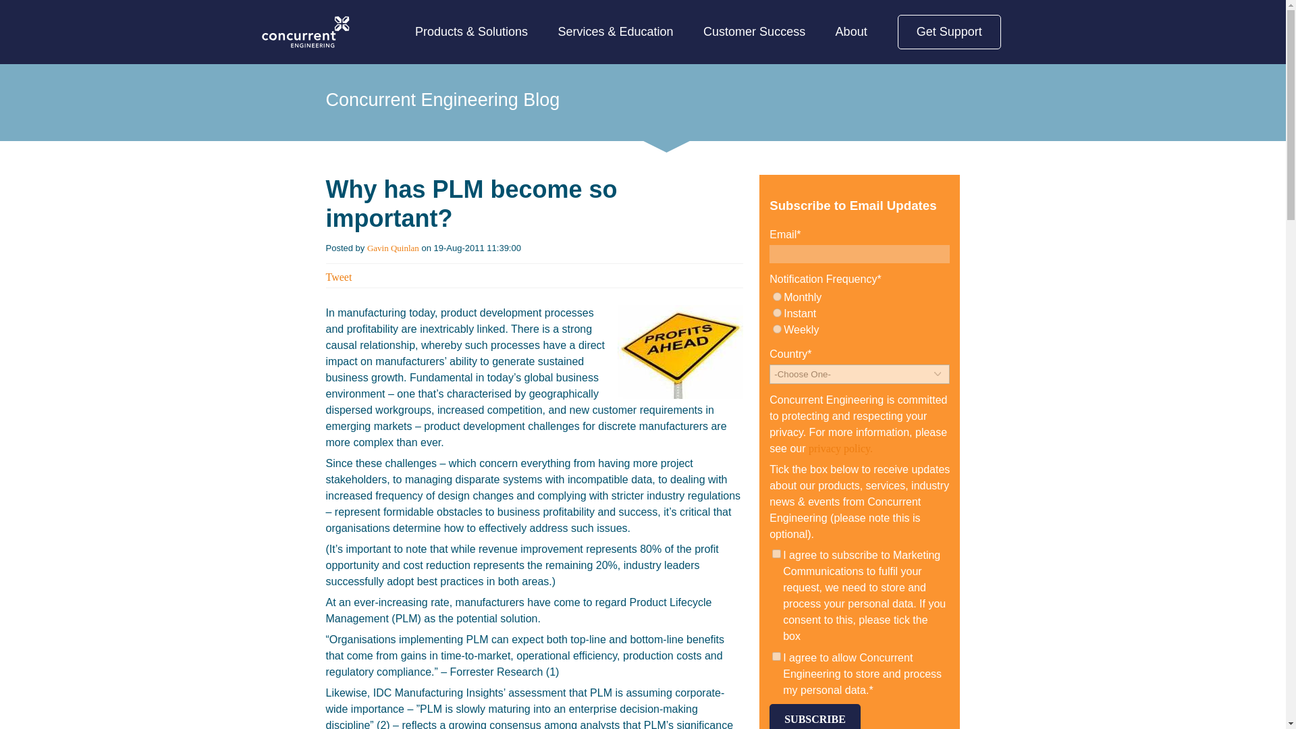 The width and height of the screenshot is (1296, 729). What do you see at coordinates (776, 328) in the screenshot?
I see `weekly` at bounding box center [776, 328].